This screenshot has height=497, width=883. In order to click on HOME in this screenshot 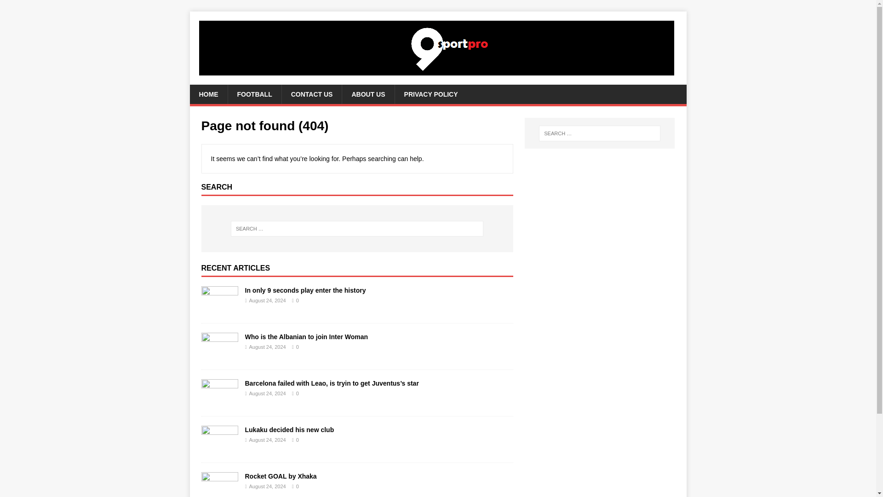, I will do `click(208, 94)`.